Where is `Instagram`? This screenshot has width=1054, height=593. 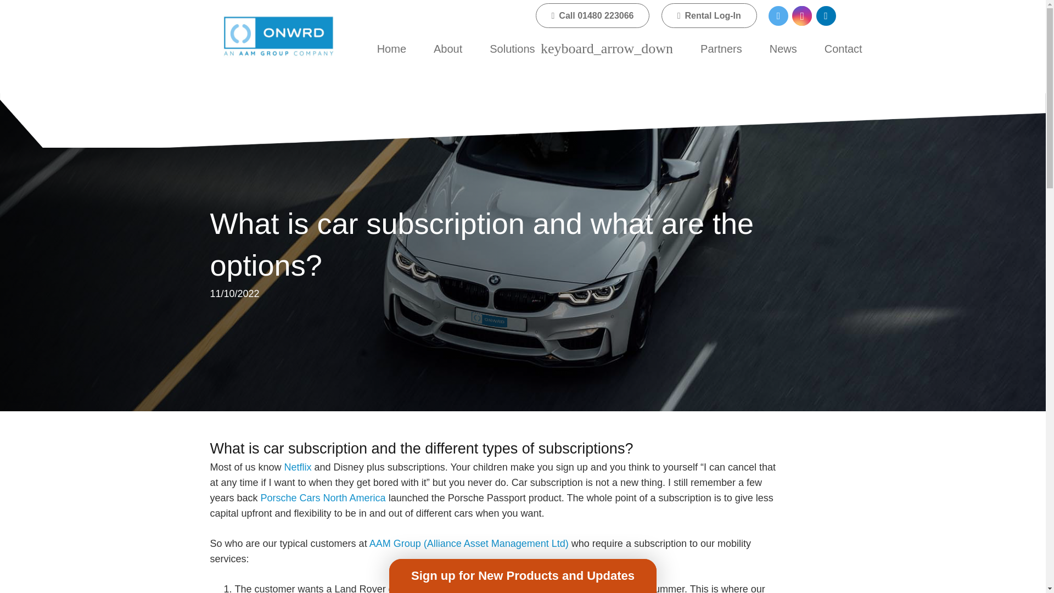 Instagram is located at coordinates (801, 15).